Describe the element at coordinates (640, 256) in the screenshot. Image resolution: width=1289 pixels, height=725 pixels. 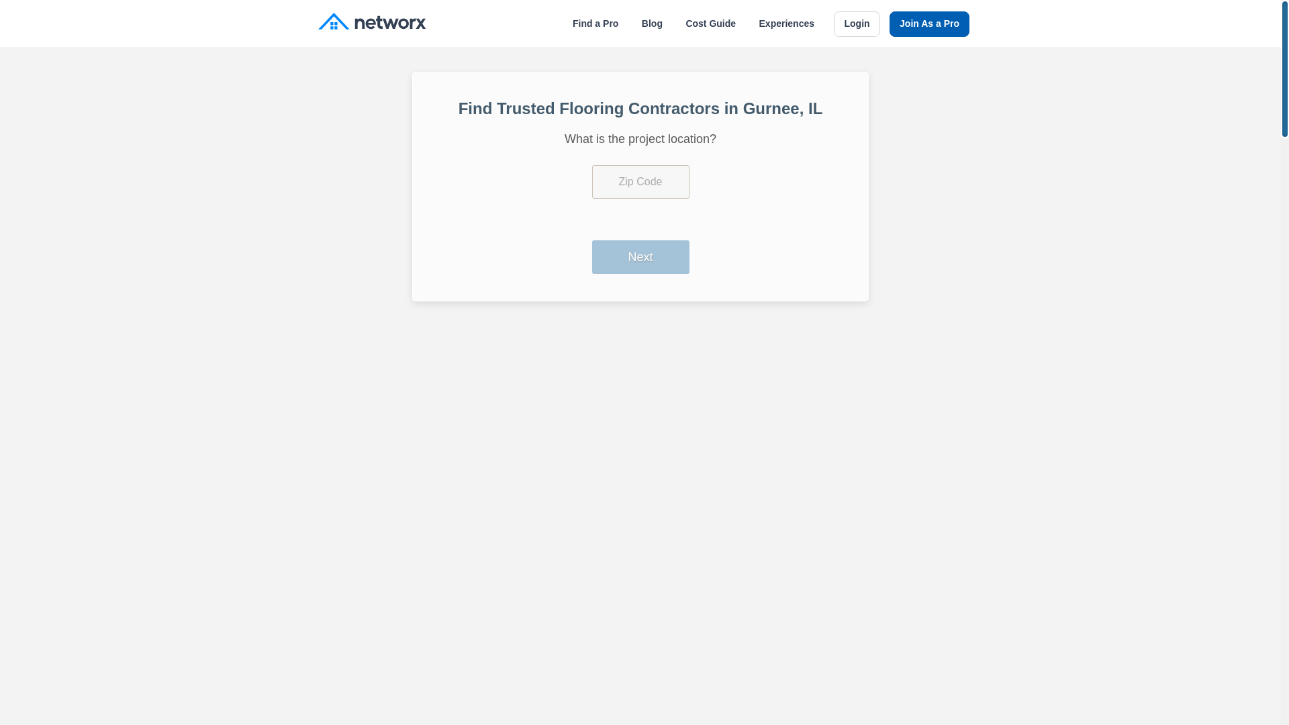
I see `Next` at that location.